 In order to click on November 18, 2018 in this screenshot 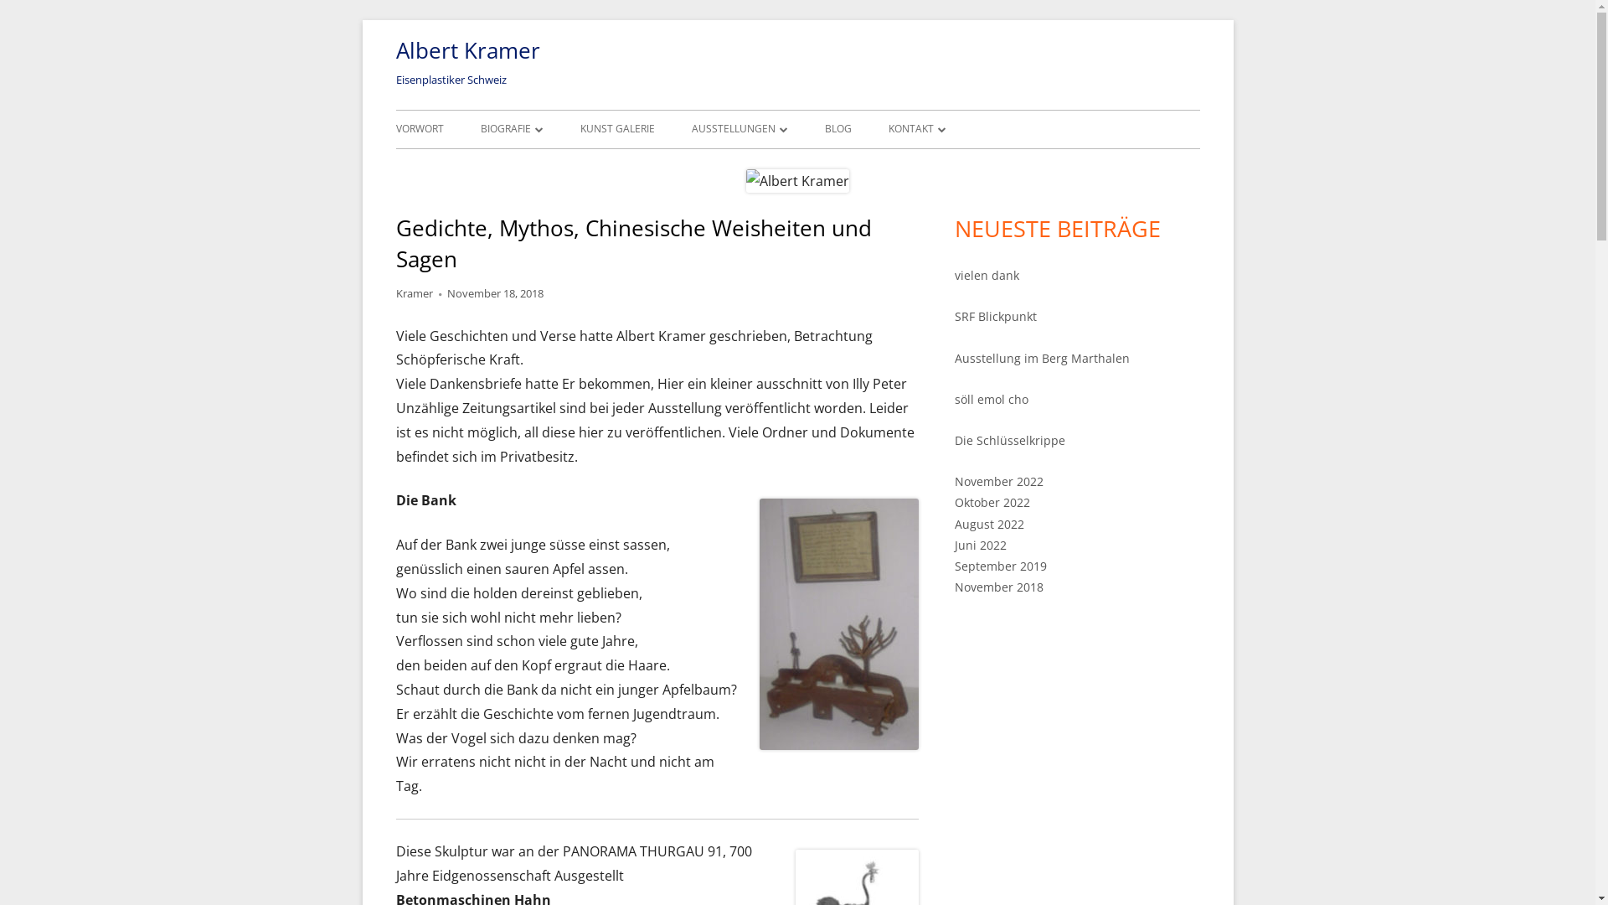, I will do `click(496, 293)`.